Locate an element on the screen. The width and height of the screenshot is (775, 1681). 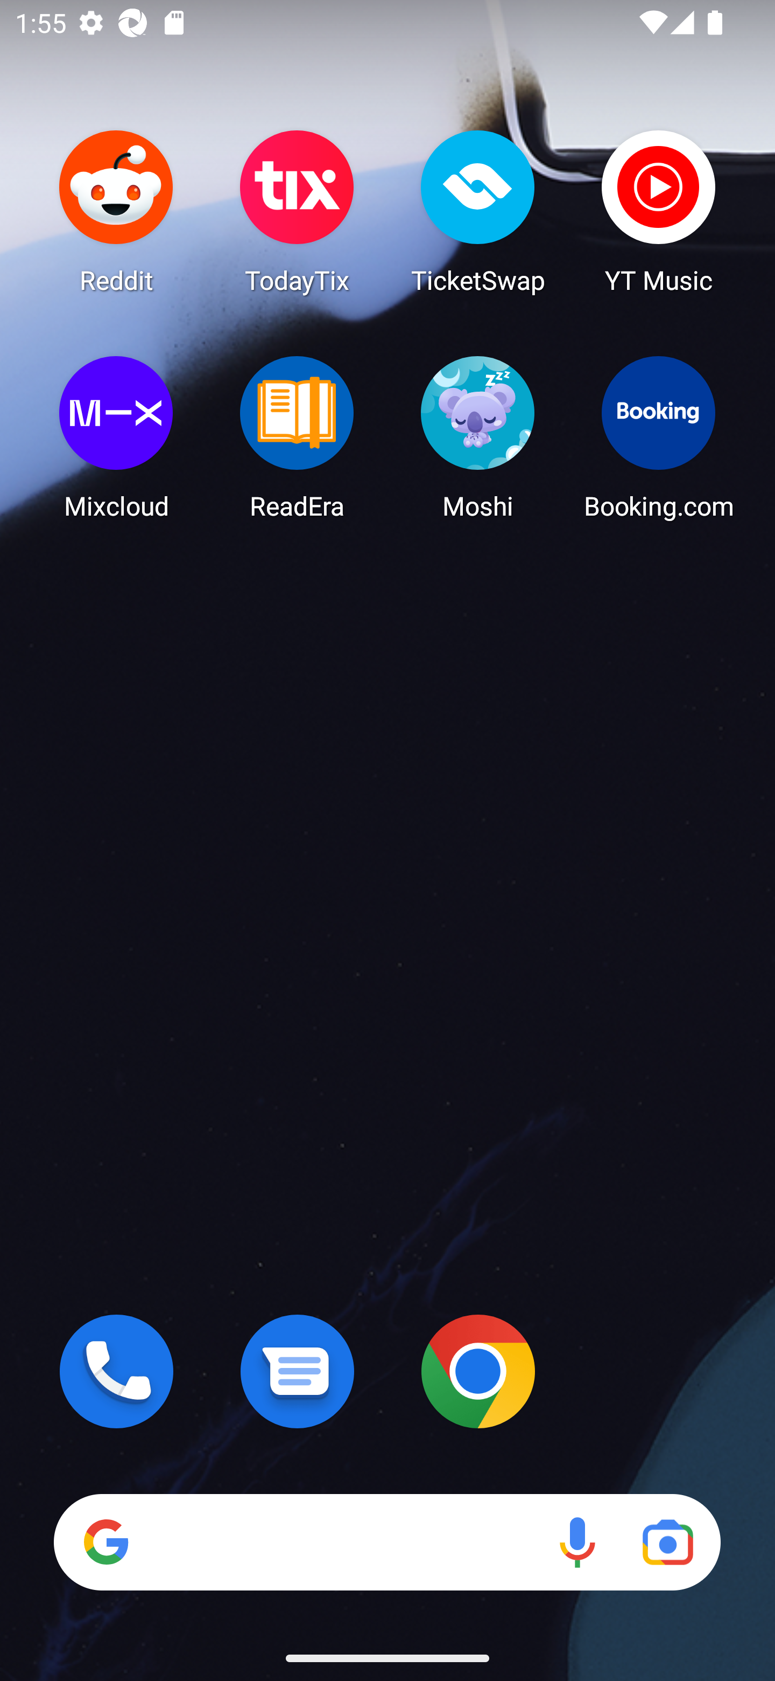
Booking.com is located at coordinates (659, 437).